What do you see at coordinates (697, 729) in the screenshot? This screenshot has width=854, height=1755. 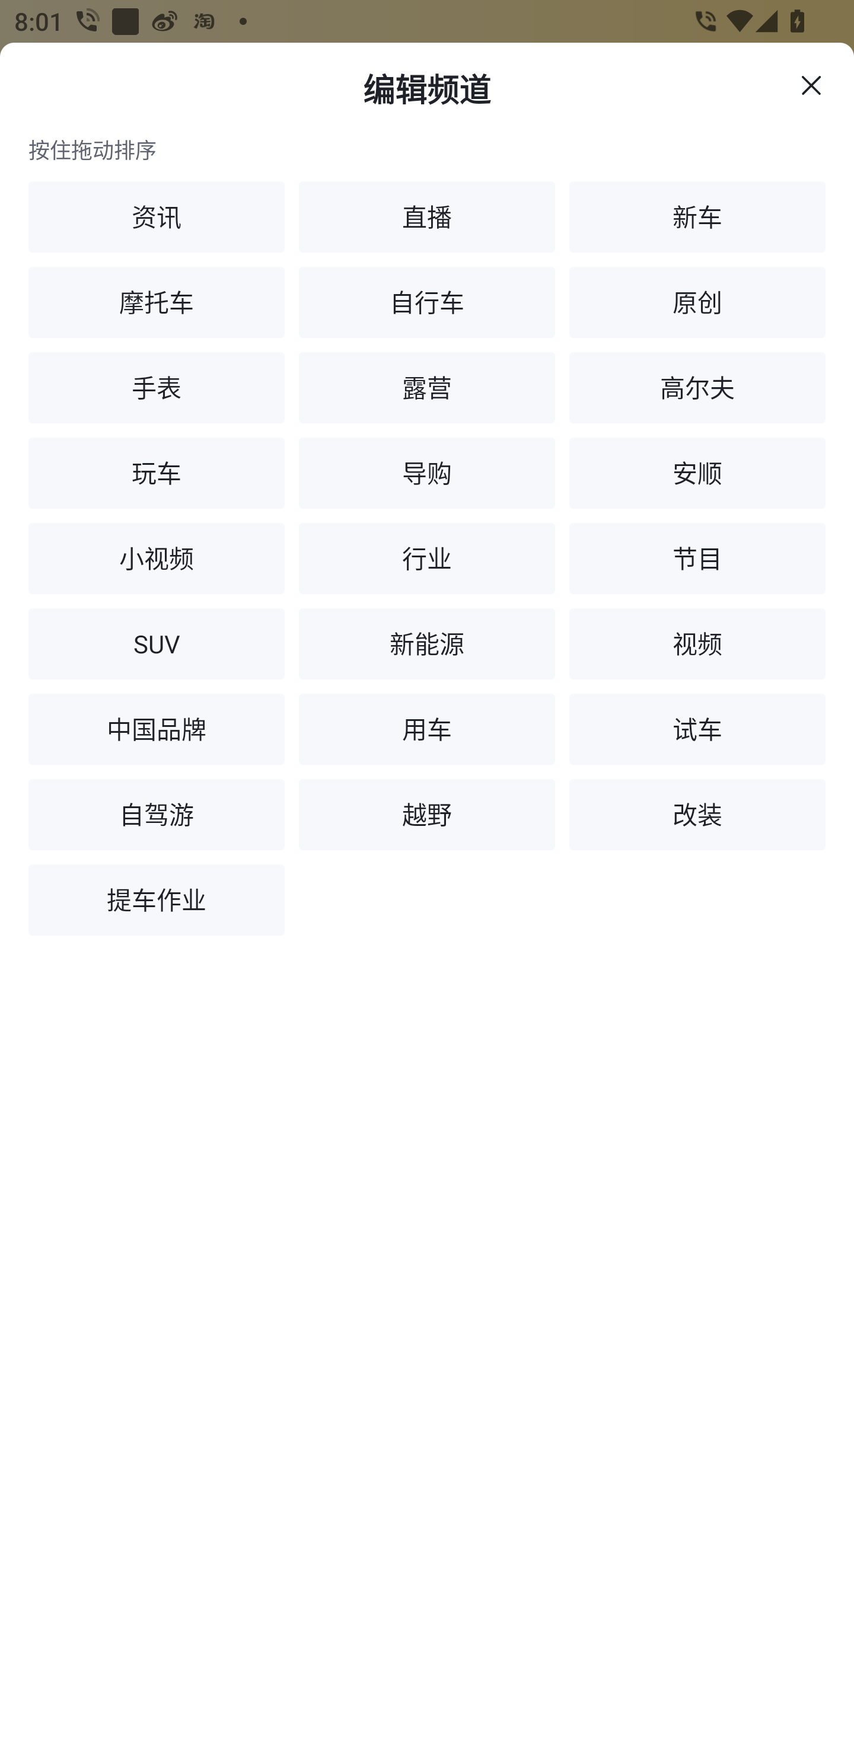 I see `试车` at bounding box center [697, 729].